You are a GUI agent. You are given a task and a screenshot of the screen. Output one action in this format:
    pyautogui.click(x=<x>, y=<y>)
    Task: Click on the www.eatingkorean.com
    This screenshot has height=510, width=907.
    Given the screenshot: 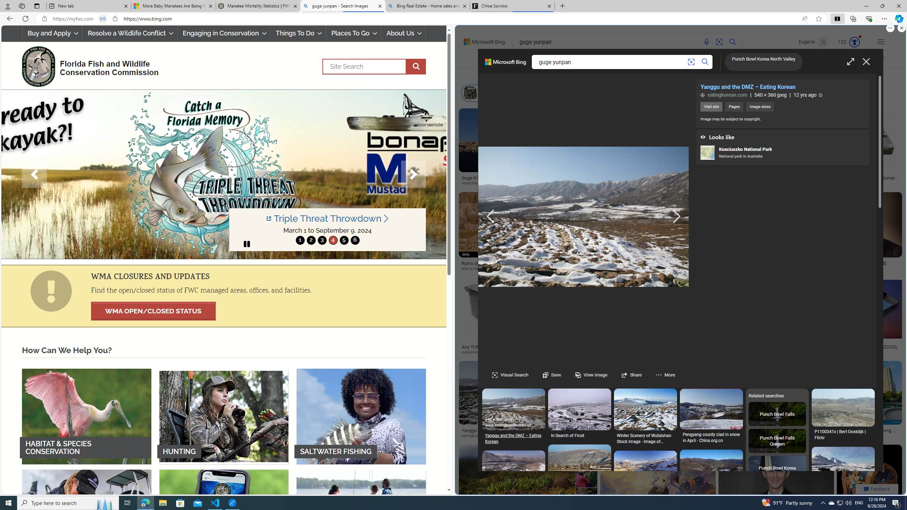 What is the action you would take?
    pyautogui.click(x=513, y=425)
    